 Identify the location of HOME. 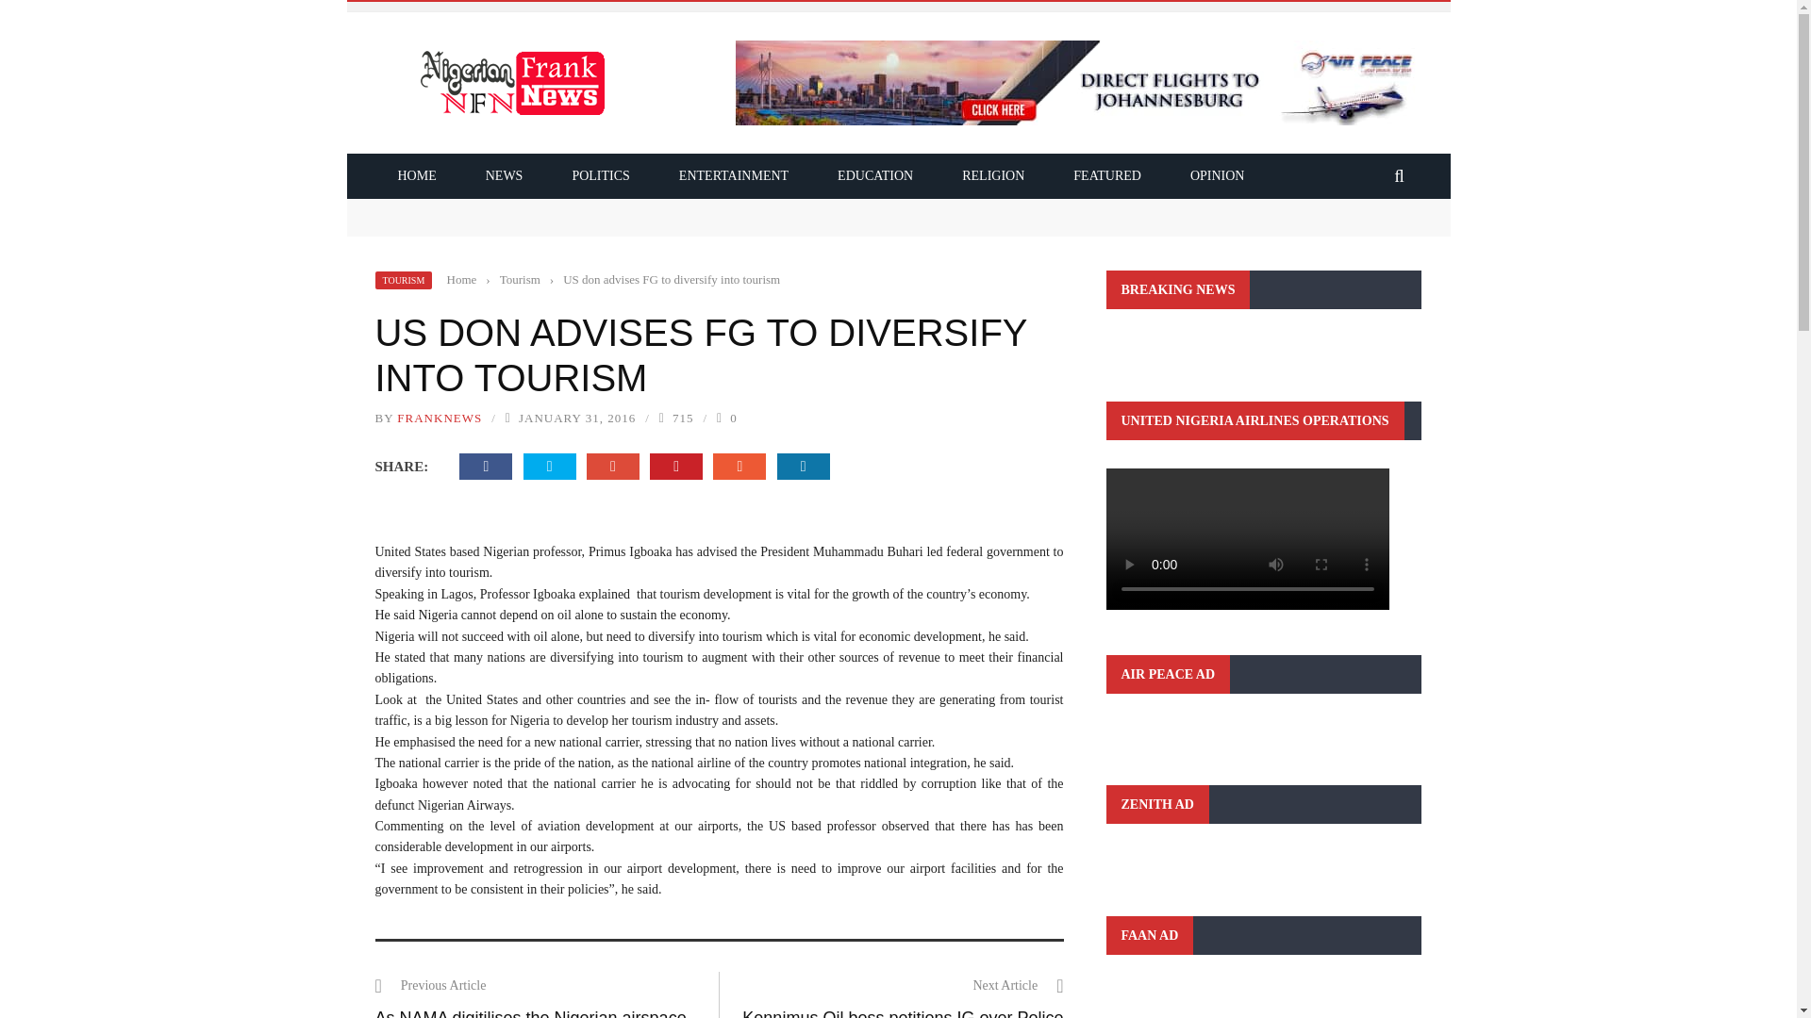
(417, 175).